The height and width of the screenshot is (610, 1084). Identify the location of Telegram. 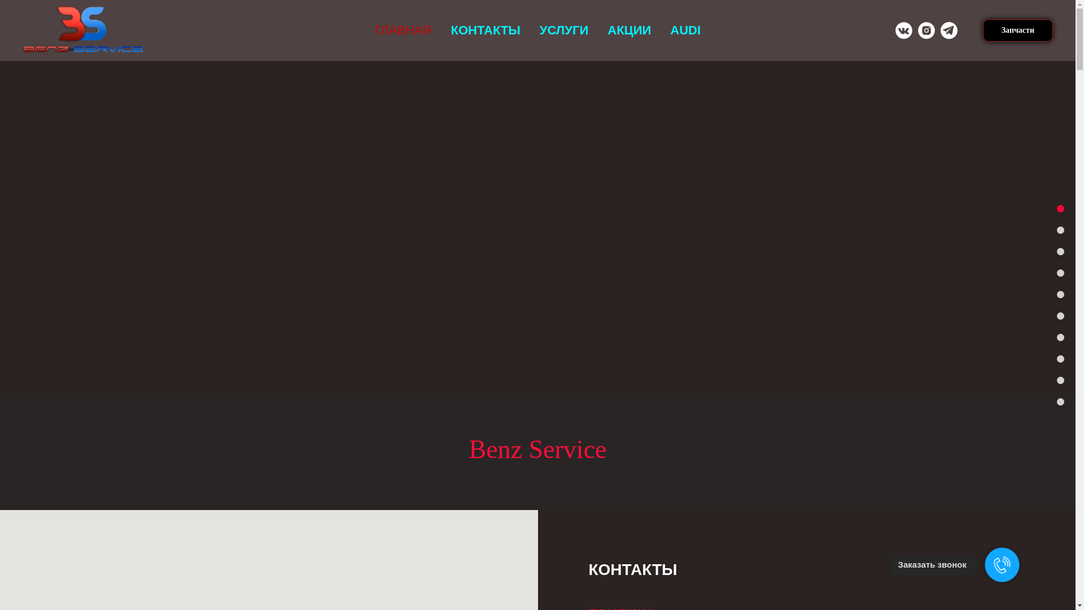
(949, 30).